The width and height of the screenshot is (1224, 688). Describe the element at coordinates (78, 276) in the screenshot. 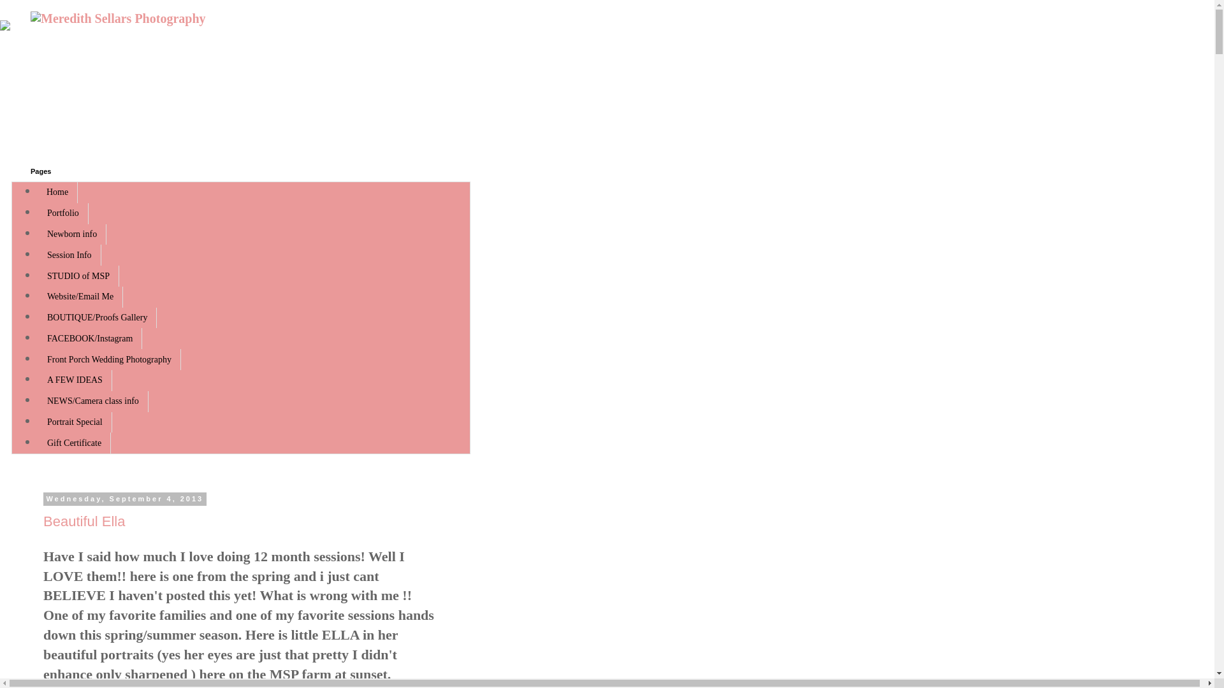

I see `STUDIO of MSP` at that location.